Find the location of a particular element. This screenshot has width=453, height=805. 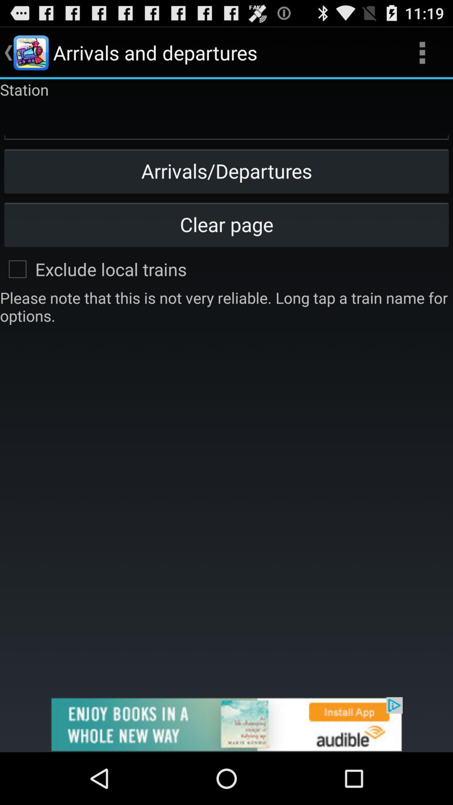

visit advertisement is located at coordinates (226, 724).